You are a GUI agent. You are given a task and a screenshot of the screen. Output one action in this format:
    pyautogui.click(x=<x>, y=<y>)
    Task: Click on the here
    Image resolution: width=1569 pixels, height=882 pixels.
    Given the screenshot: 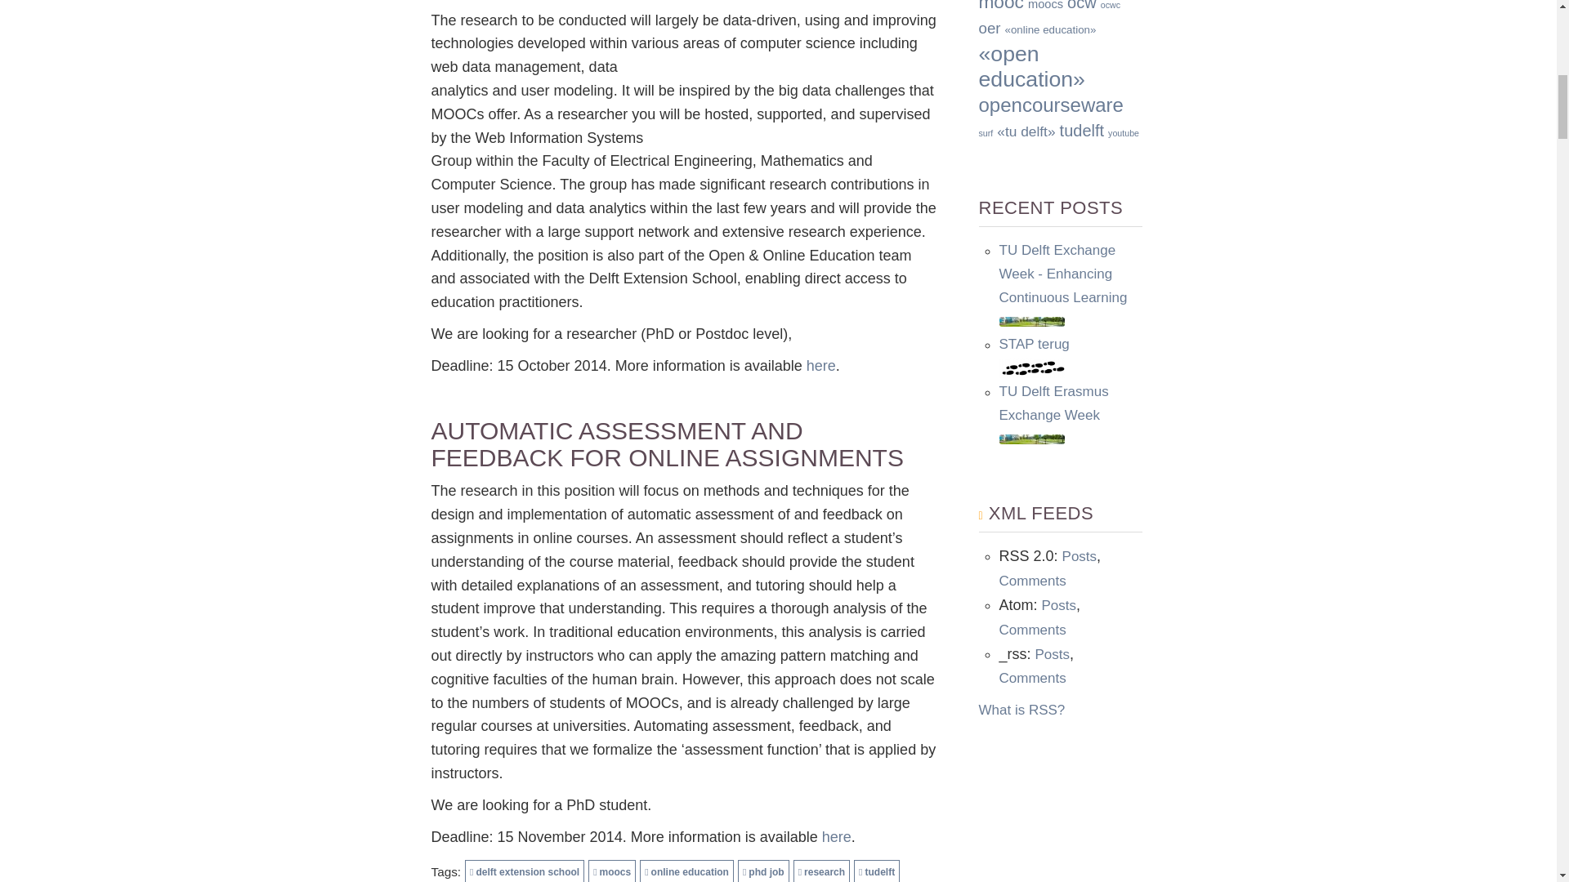 What is the action you would take?
    pyautogui.click(x=820, y=366)
    